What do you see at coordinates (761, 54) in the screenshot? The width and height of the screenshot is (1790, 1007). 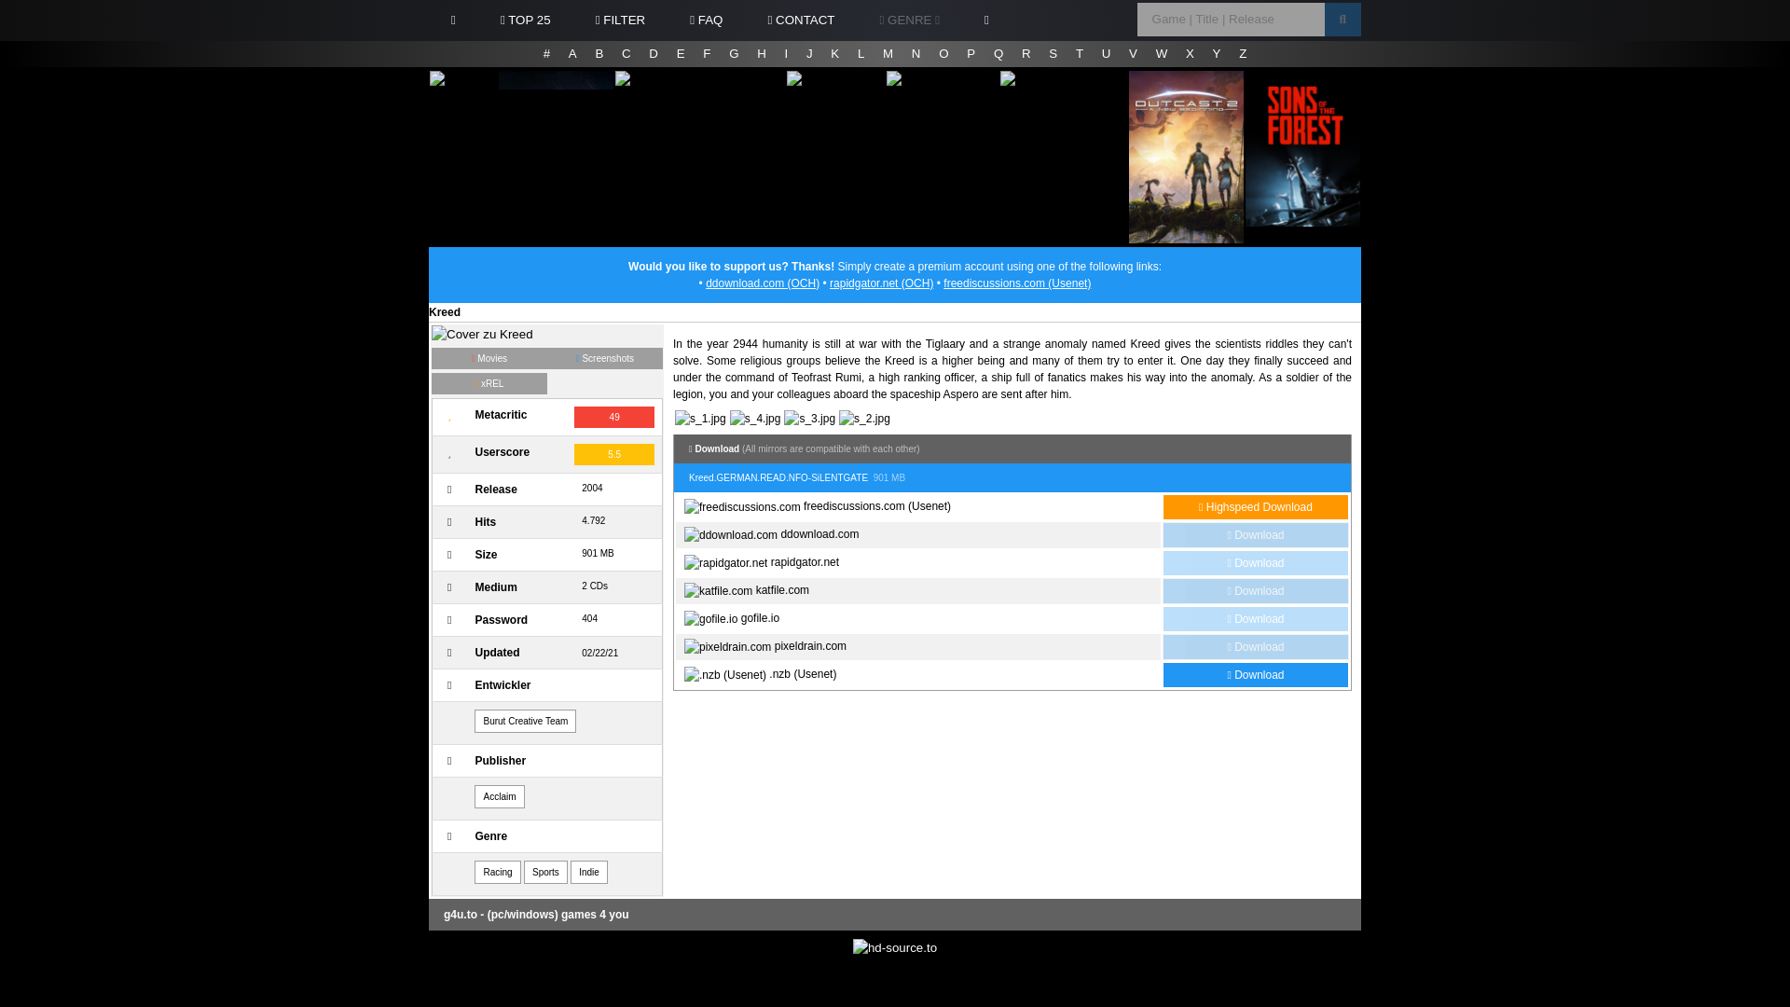 I see `Alle Spiele mit H` at bounding box center [761, 54].